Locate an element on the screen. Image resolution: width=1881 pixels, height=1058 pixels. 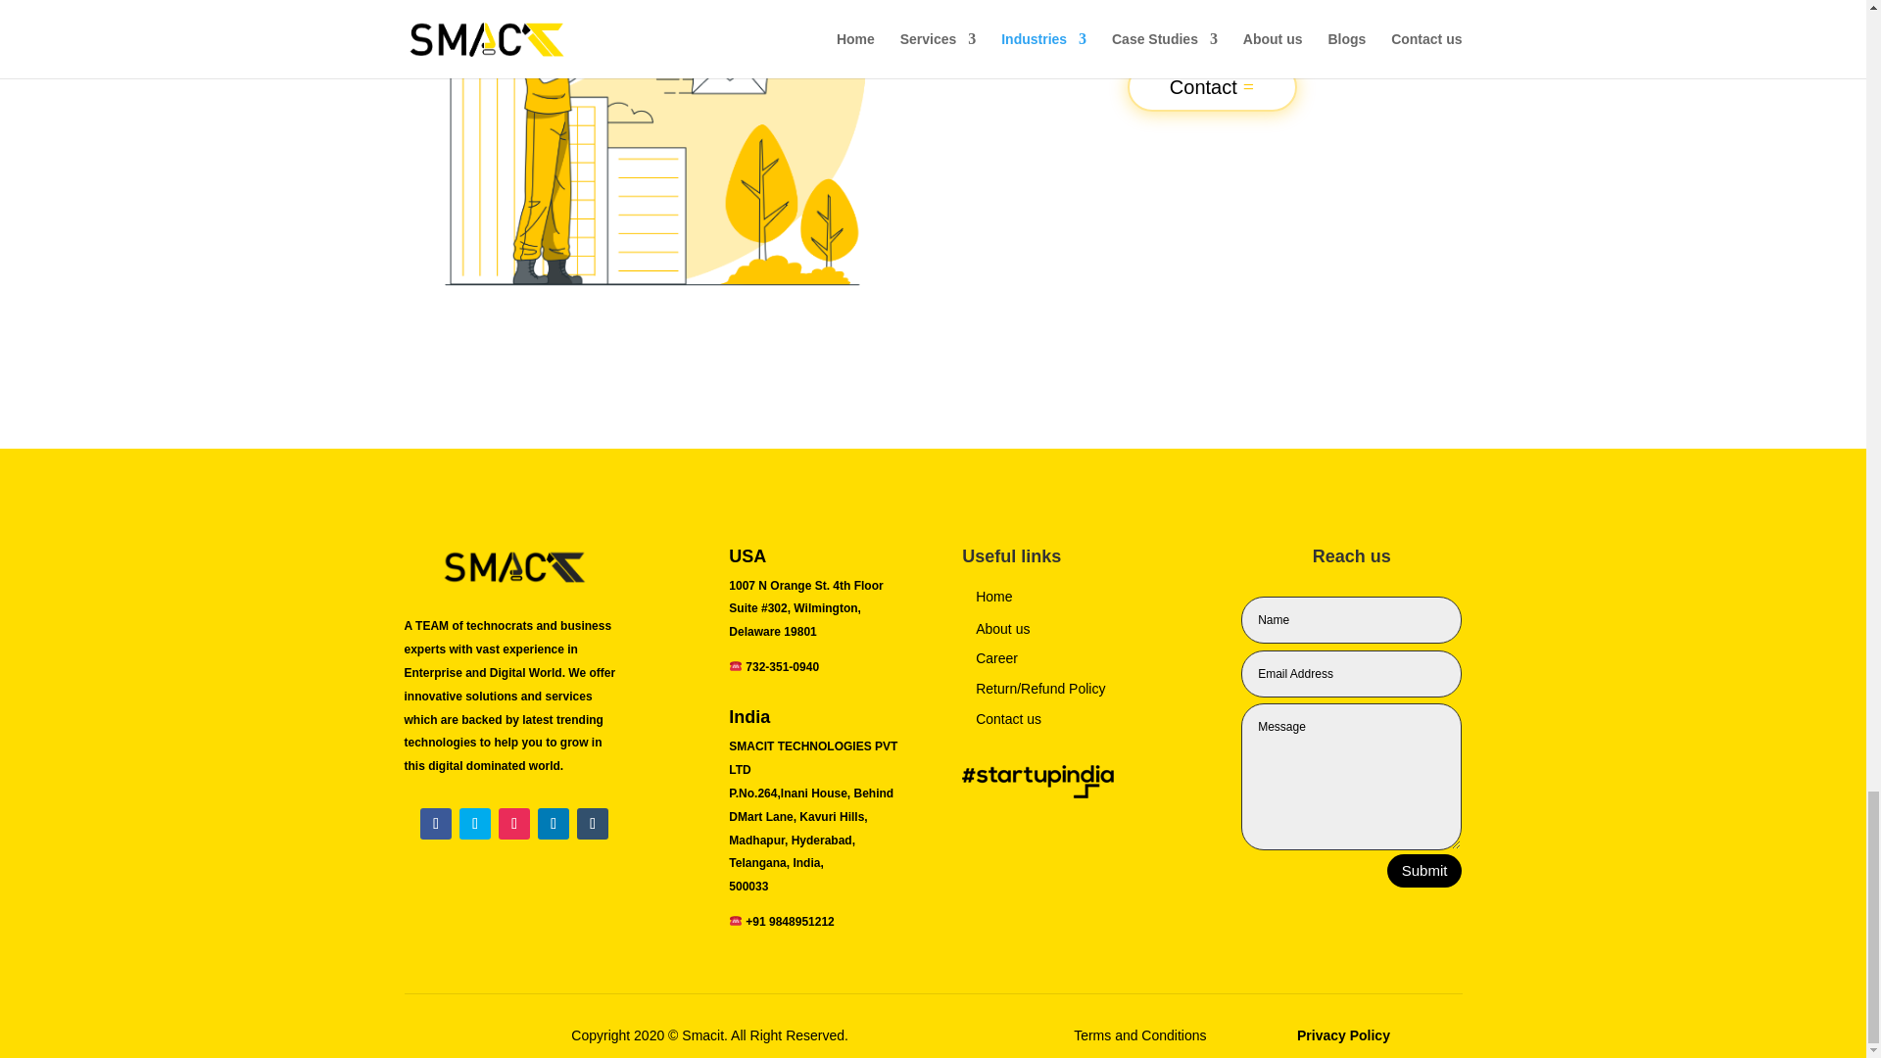
Follow on Instagram is located at coordinates (513, 824).